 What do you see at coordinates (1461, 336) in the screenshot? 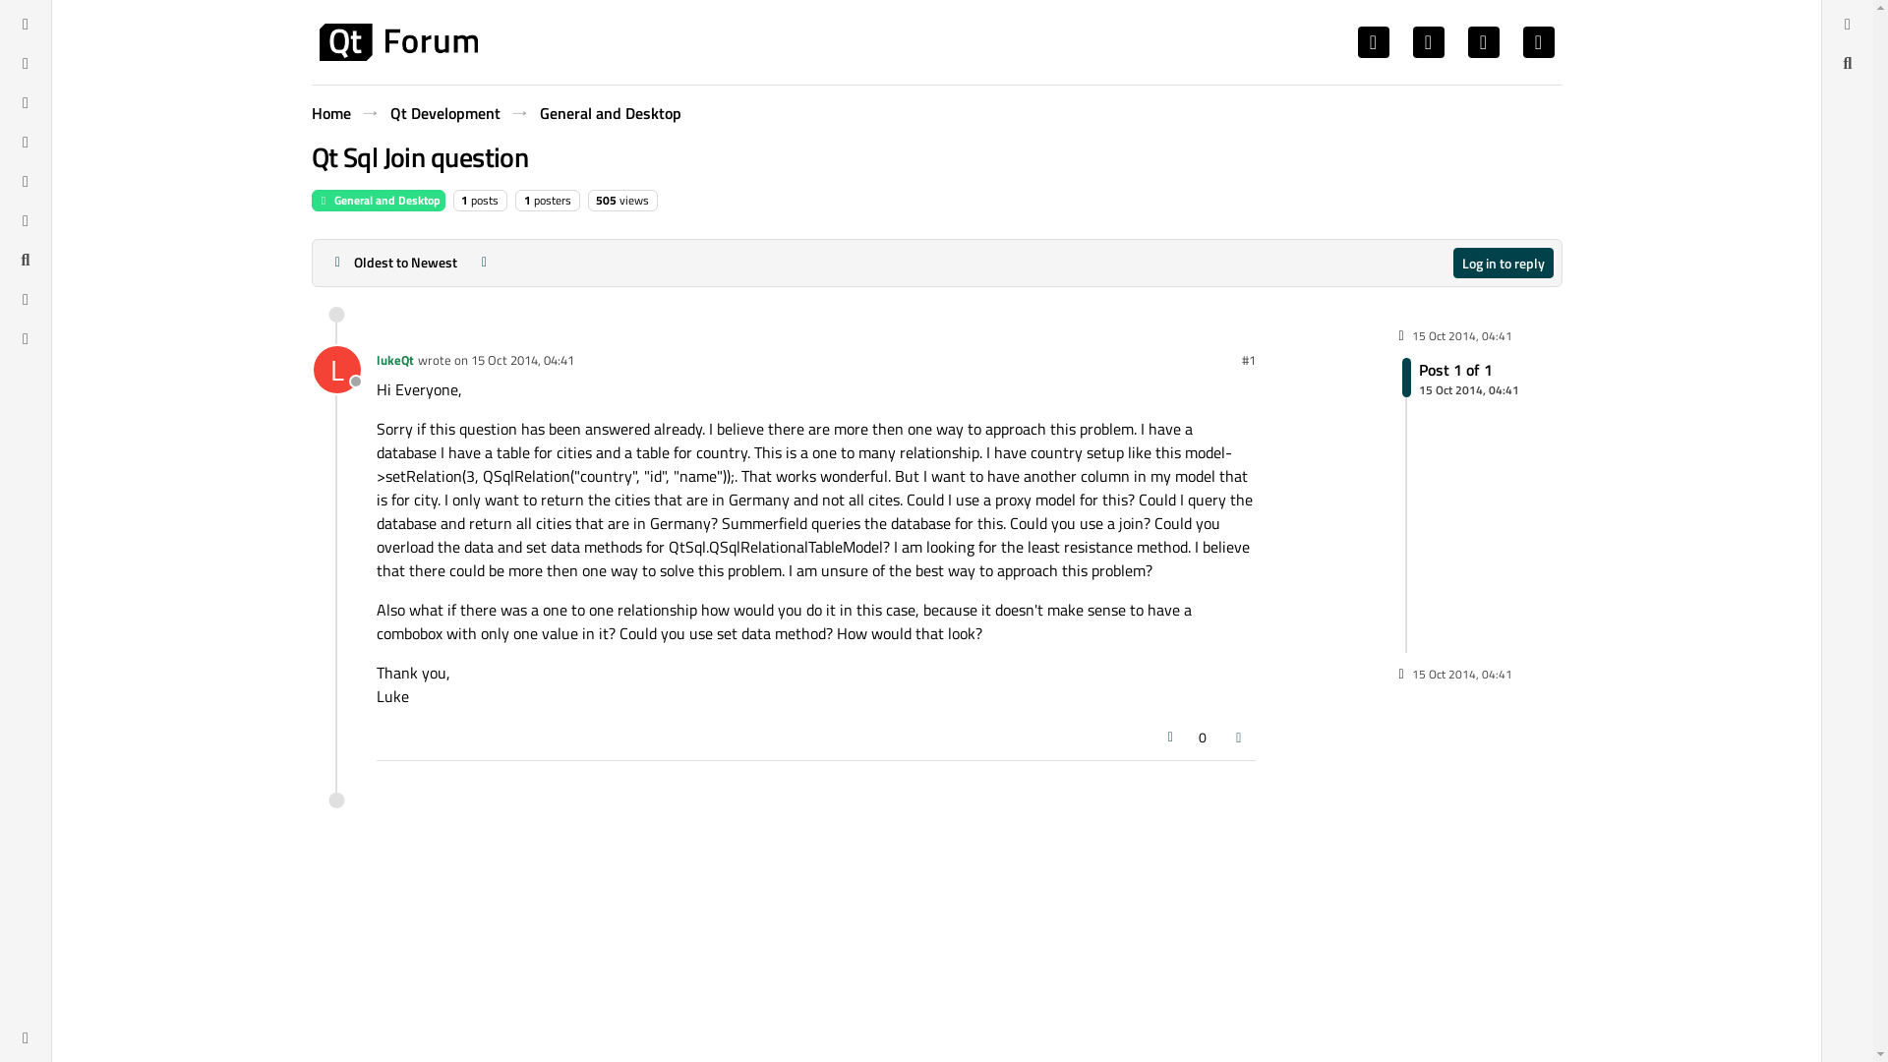
I see `lukeQt` at bounding box center [1461, 336].